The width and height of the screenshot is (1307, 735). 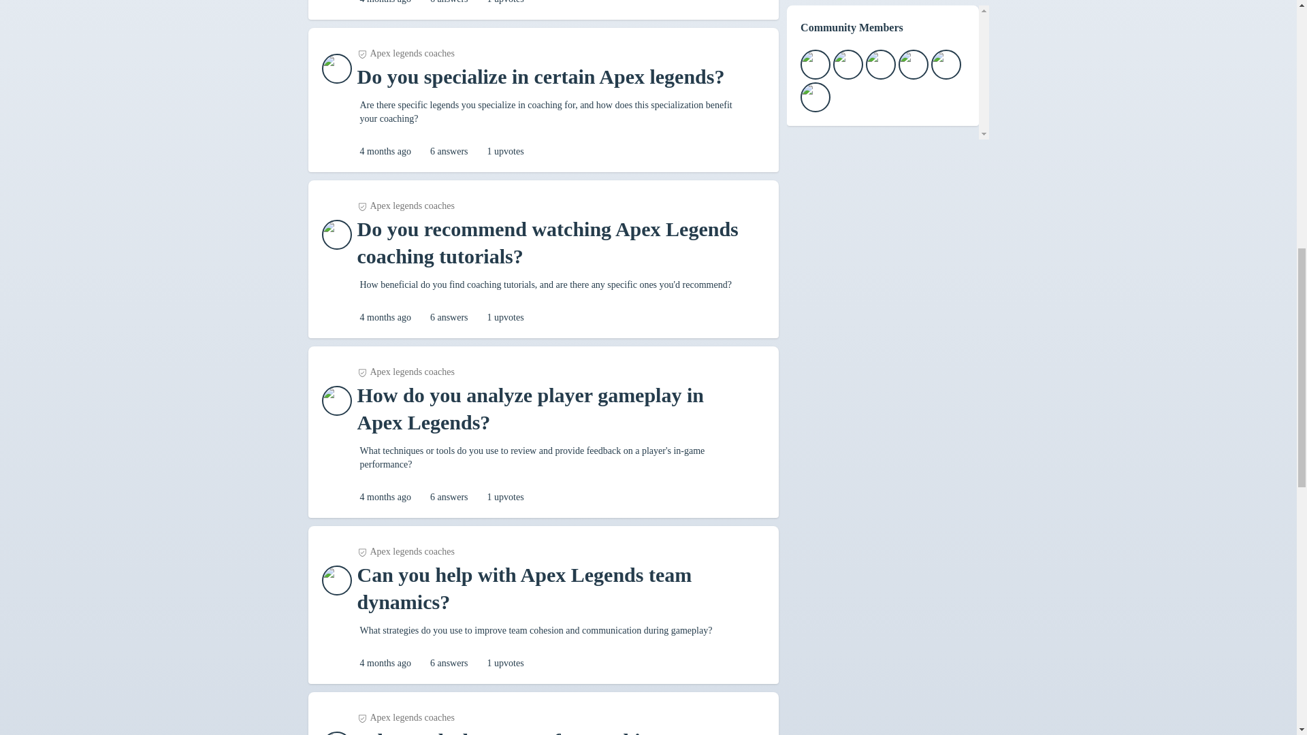 I want to click on 6 answers, so click(x=449, y=151).